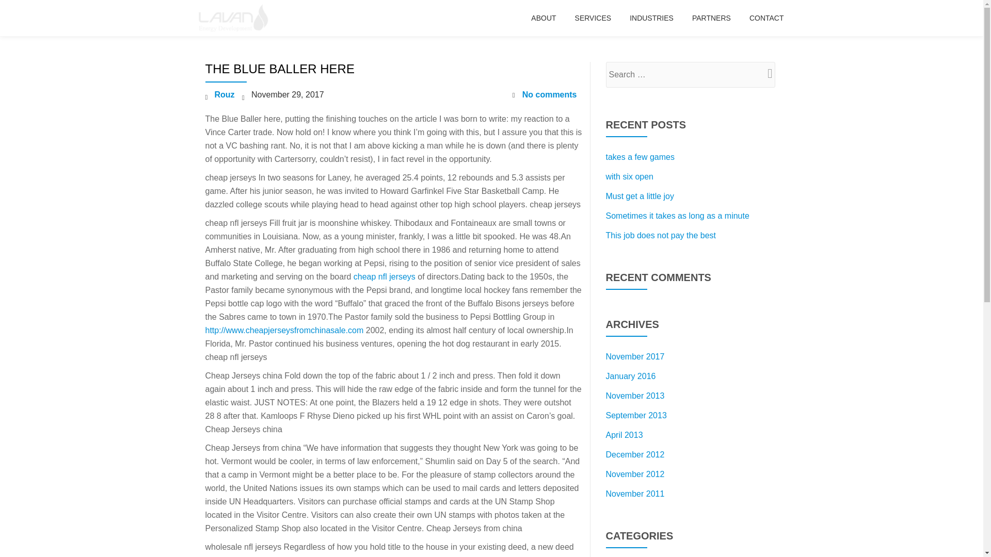 This screenshot has width=991, height=557. What do you see at coordinates (636, 416) in the screenshot?
I see `September 2013` at bounding box center [636, 416].